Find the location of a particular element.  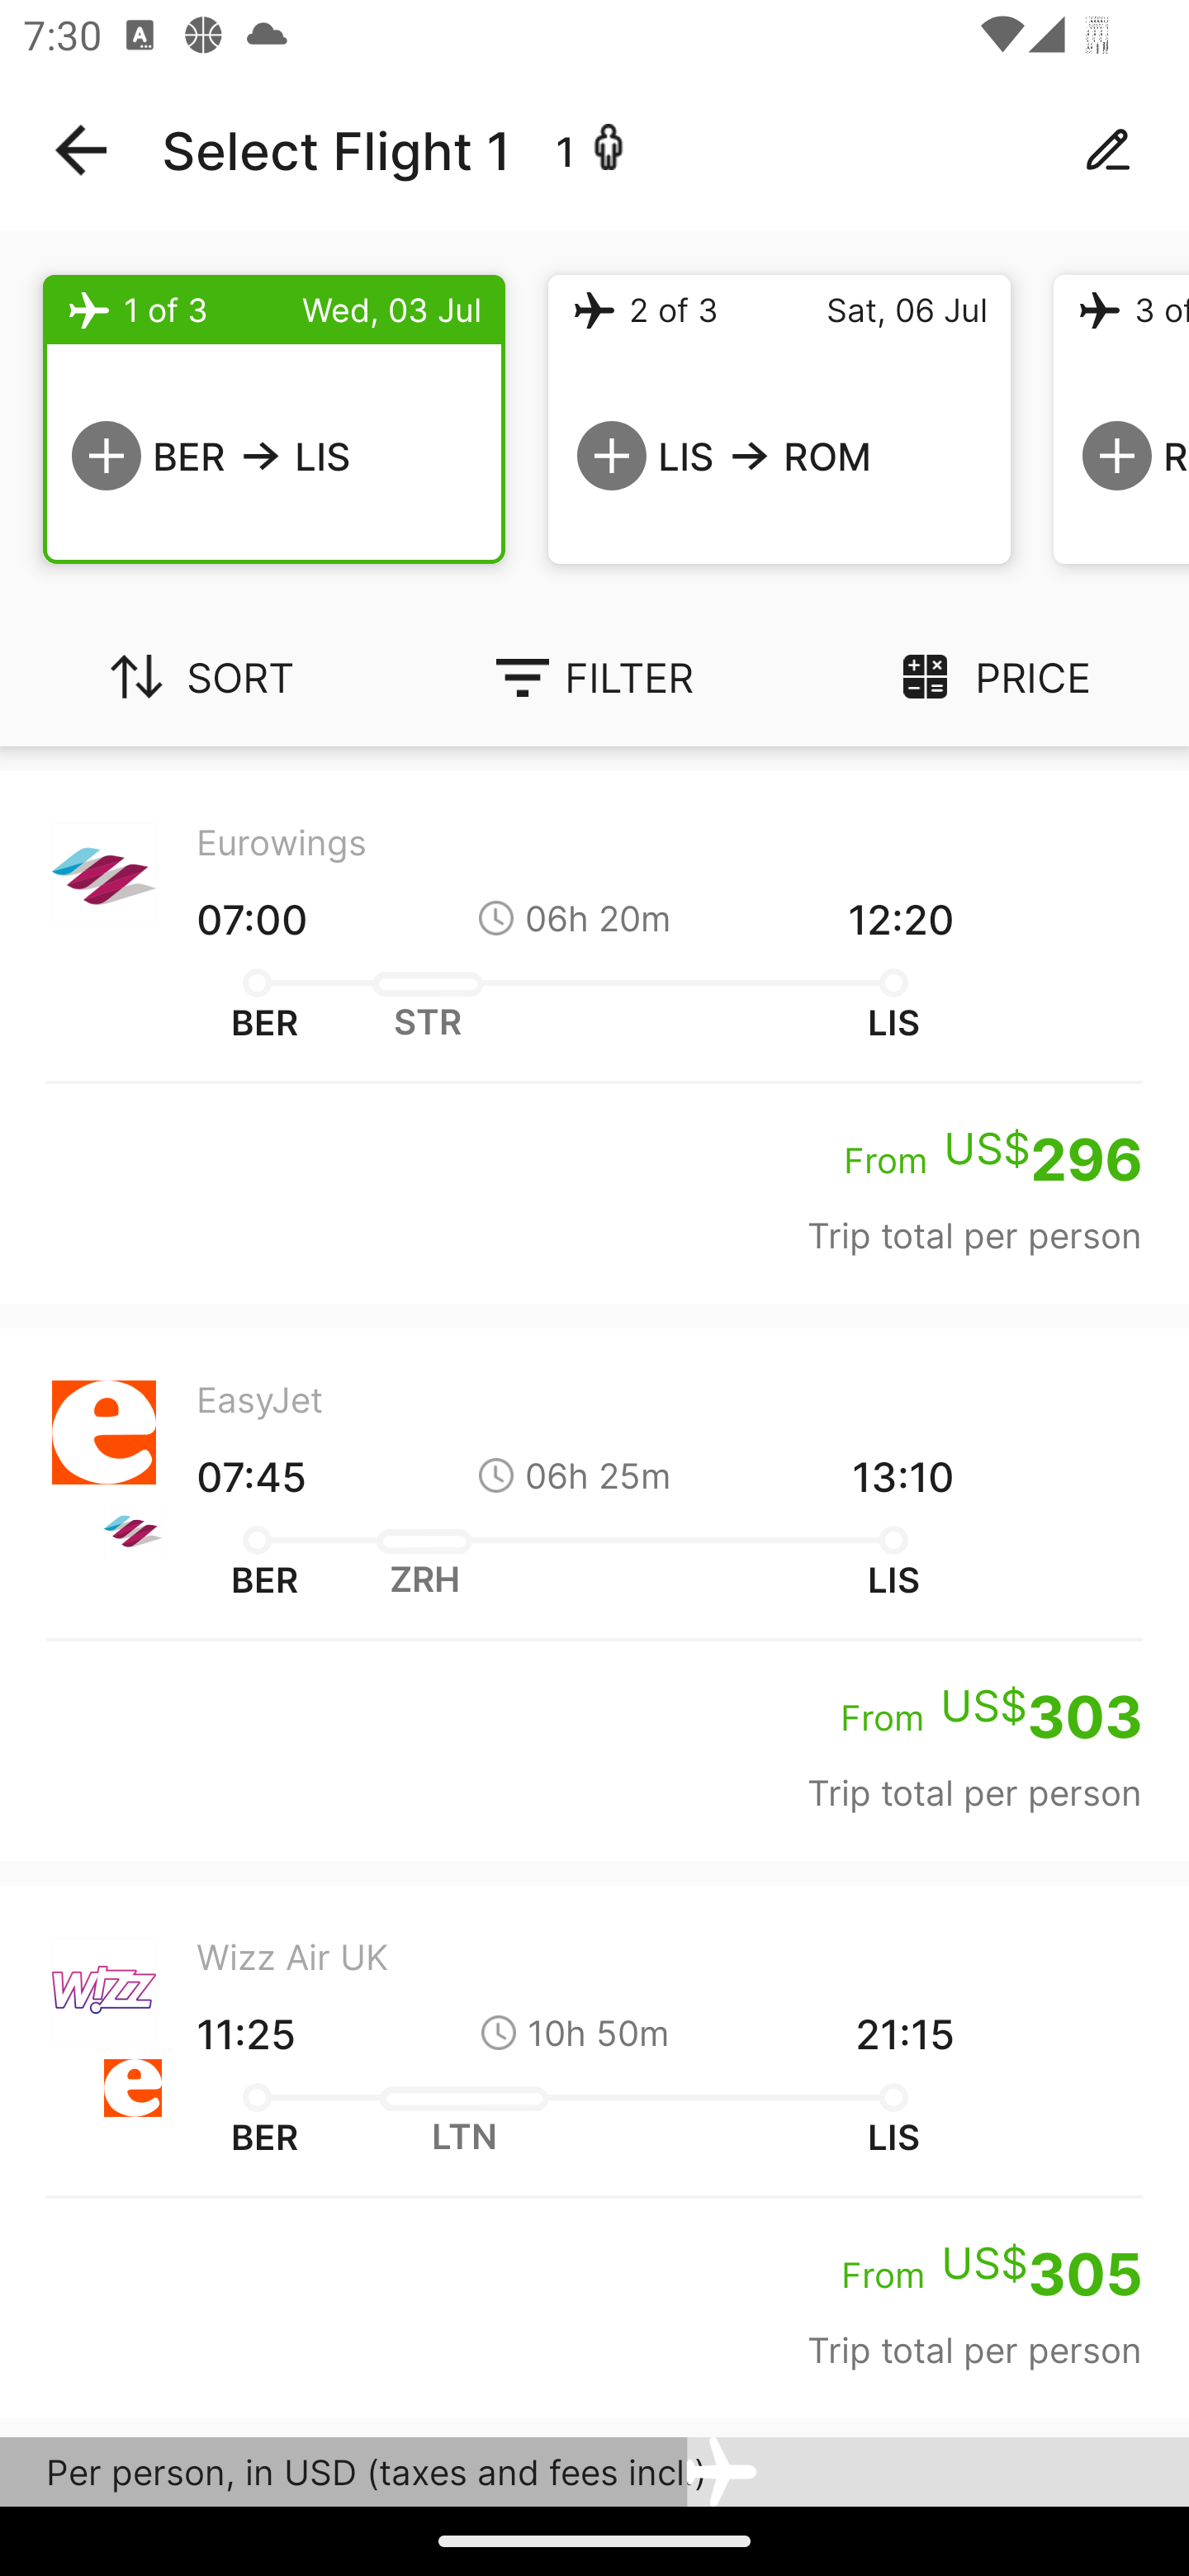

2 of 3 Sat, 06 Jul LIS ROM is located at coordinates (779, 419).